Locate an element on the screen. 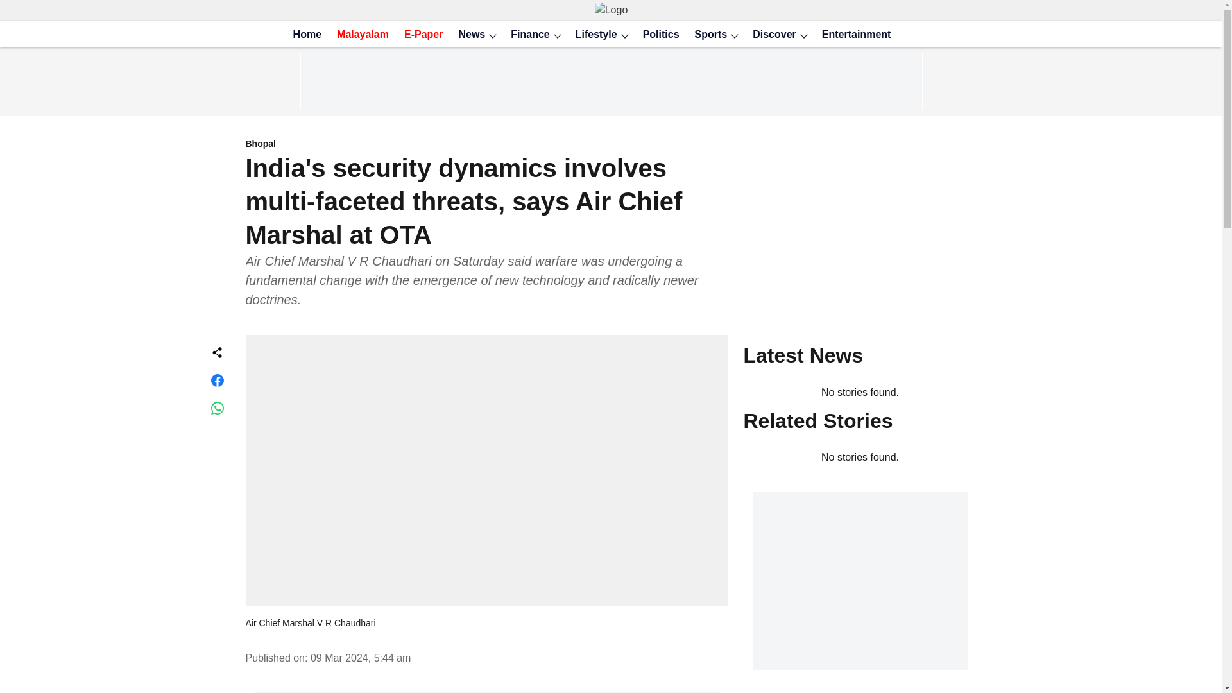  Discover is located at coordinates (770, 35).